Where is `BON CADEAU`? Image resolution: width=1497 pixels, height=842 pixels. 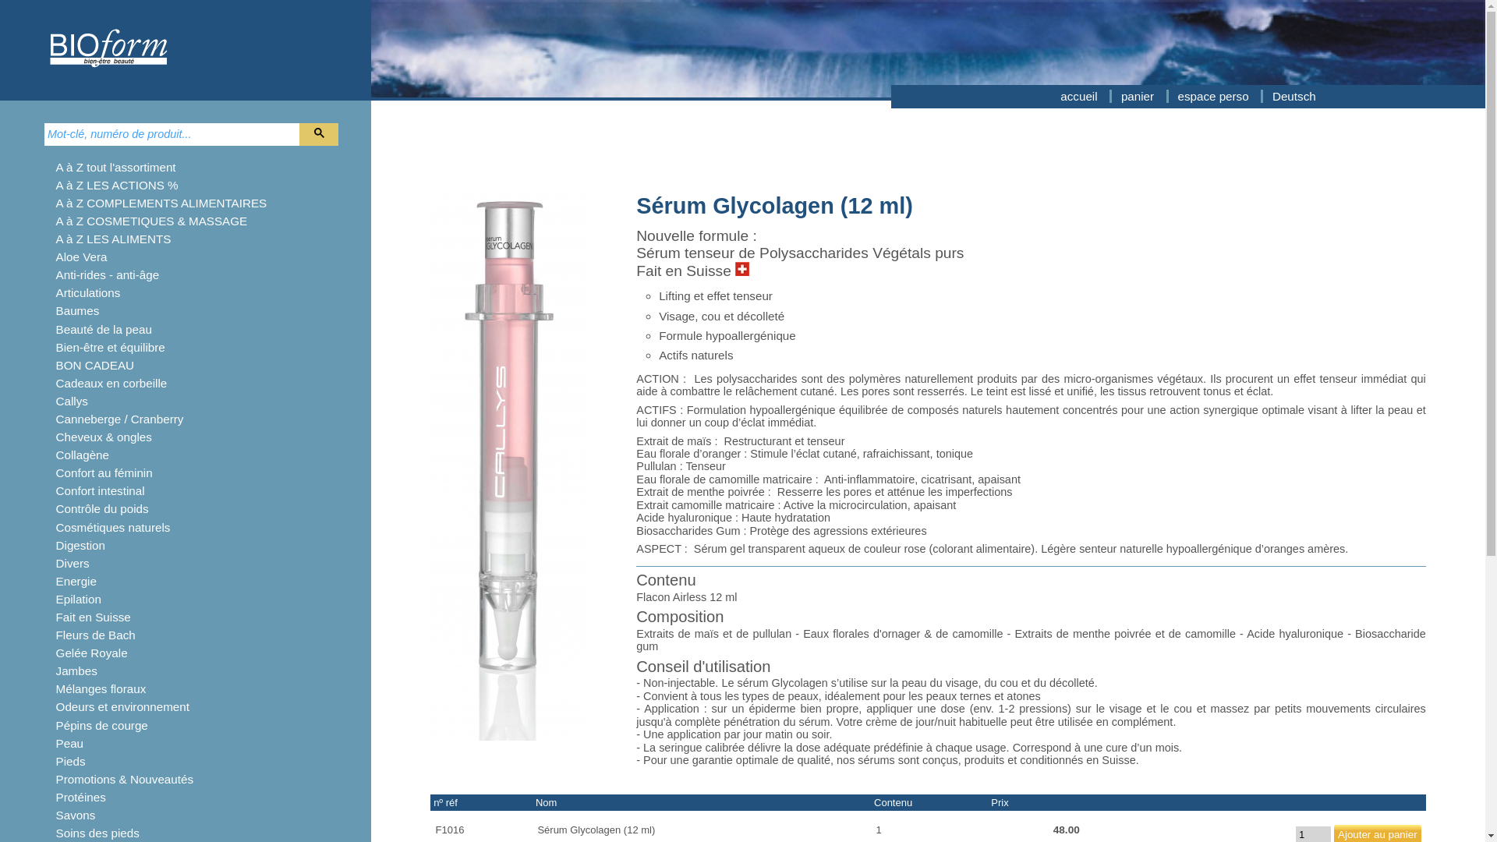 BON CADEAU is located at coordinates (95, 365).